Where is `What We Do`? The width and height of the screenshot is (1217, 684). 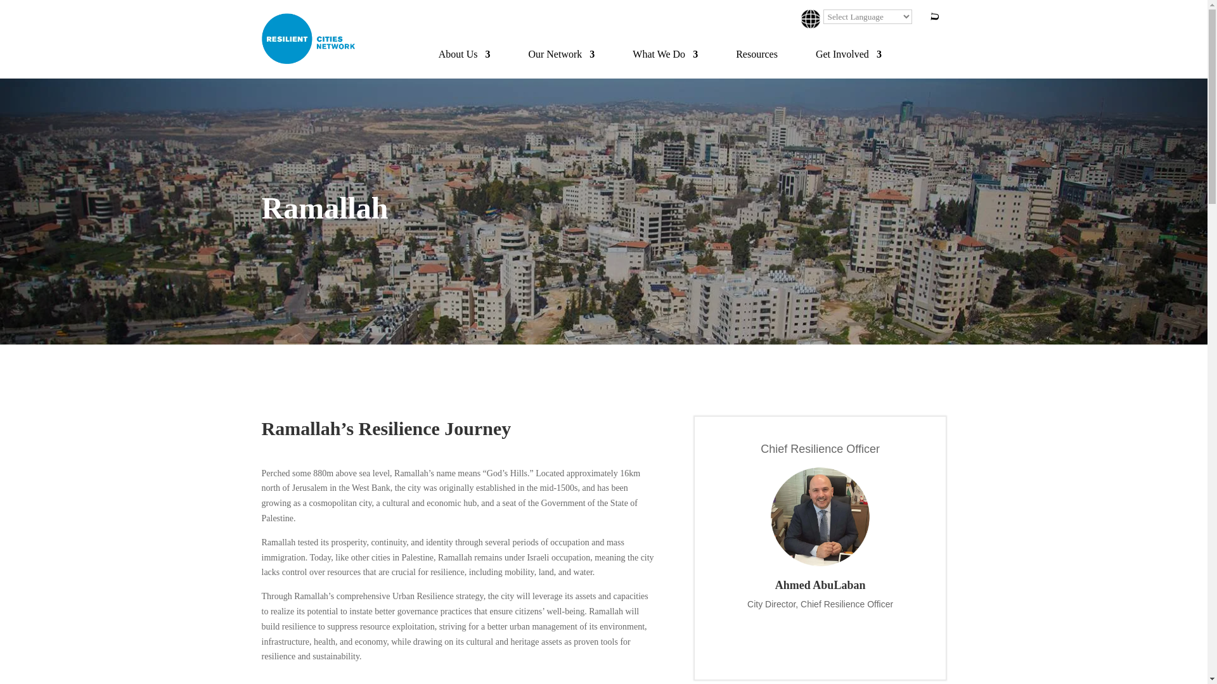
What We Do is located at coordinates (665, 54).